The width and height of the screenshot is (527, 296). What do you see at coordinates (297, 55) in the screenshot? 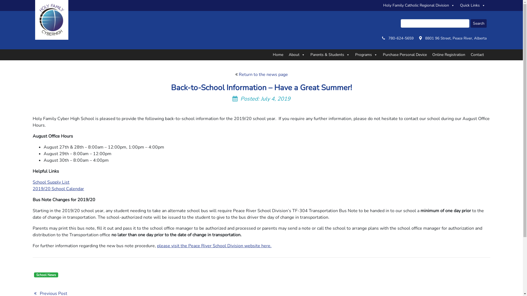
I see `About` at bounding box center [297, 55].